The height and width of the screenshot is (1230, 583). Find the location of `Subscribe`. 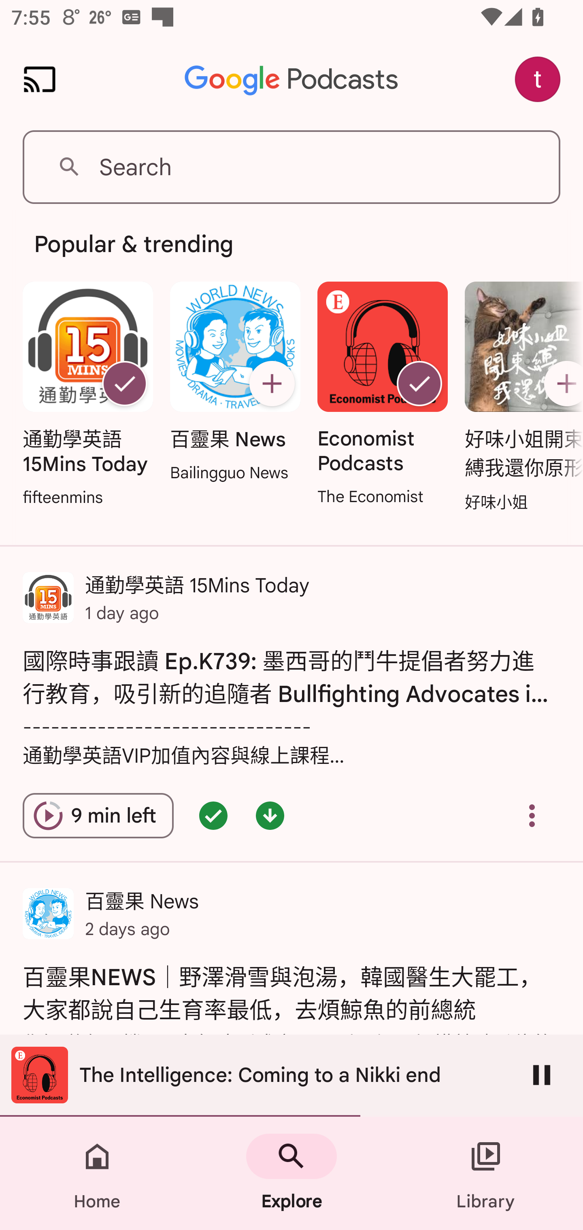

Subscribe is located at coordinates (272, 384).